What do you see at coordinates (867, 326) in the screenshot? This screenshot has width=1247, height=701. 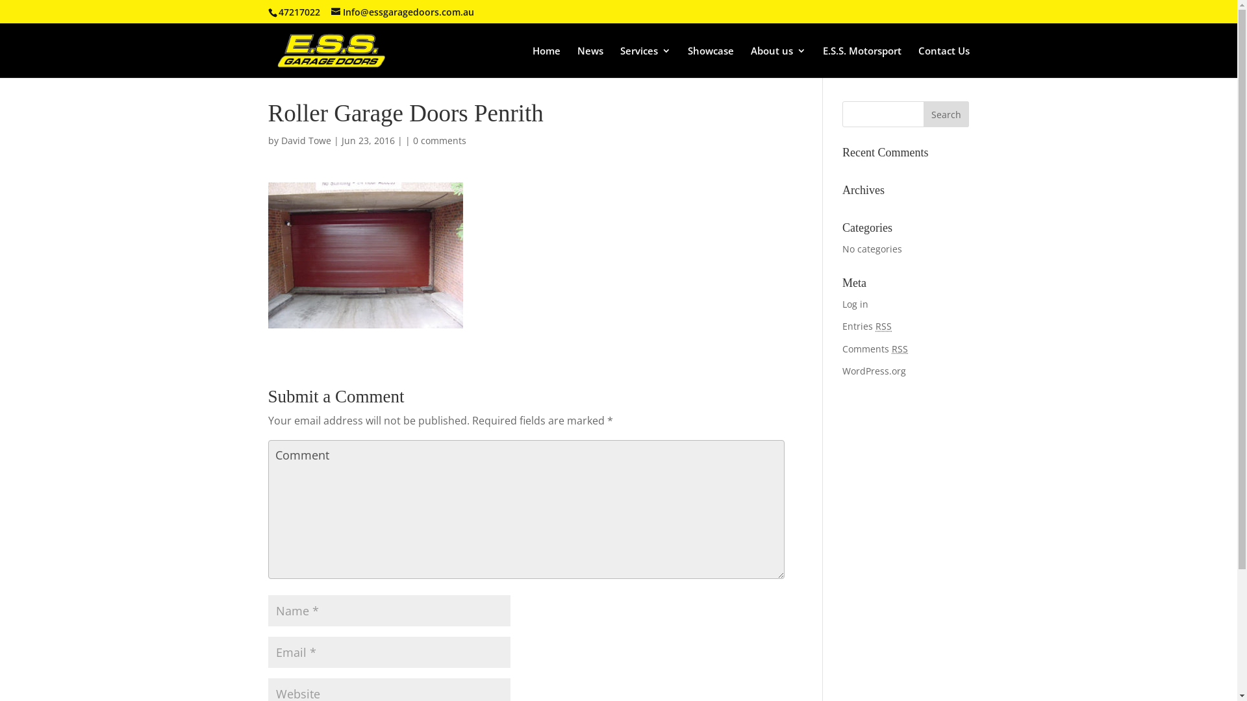 I see `Entries RSS` at bounding box center [867, 326].